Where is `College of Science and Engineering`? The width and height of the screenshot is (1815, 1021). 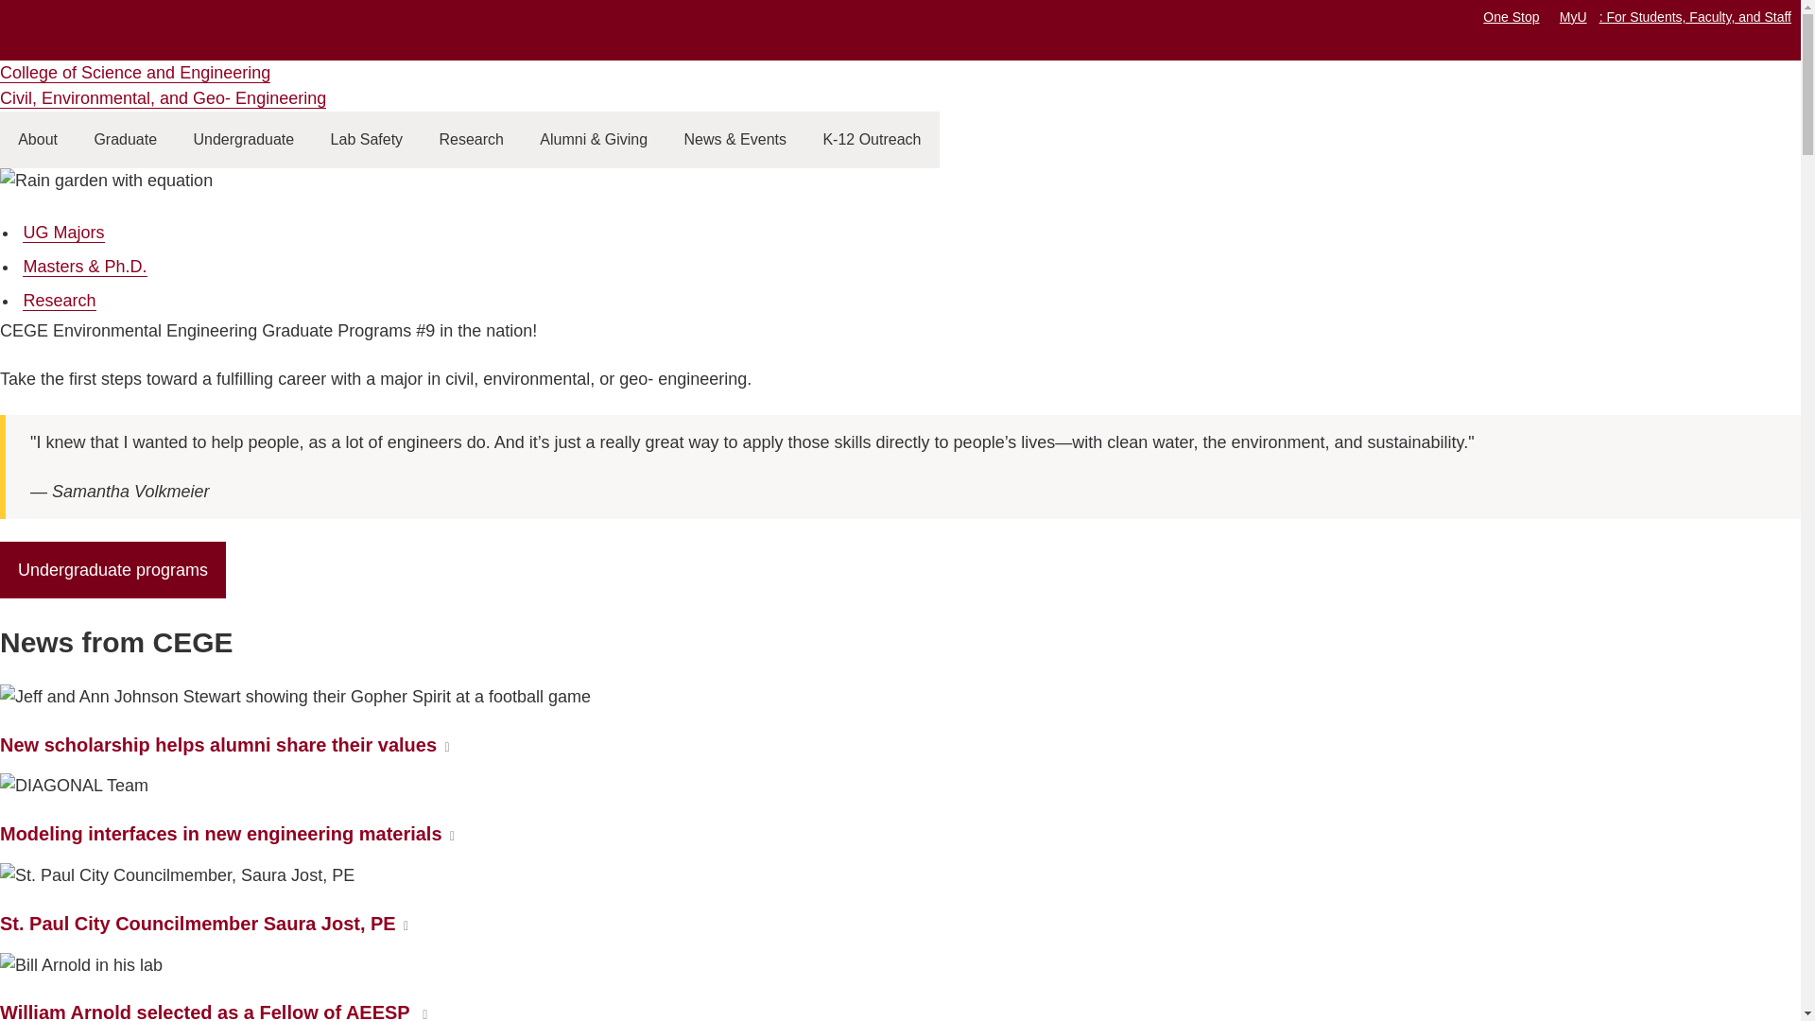
College of Science and Engineering is located at coordinates (135, 72).